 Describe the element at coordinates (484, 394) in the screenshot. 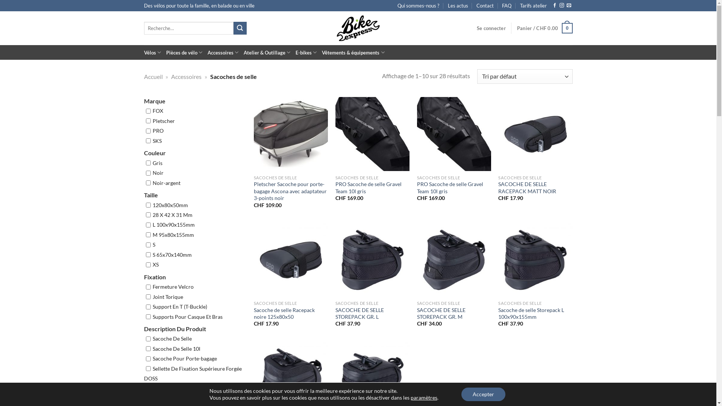

I see `Accepter` at that location.